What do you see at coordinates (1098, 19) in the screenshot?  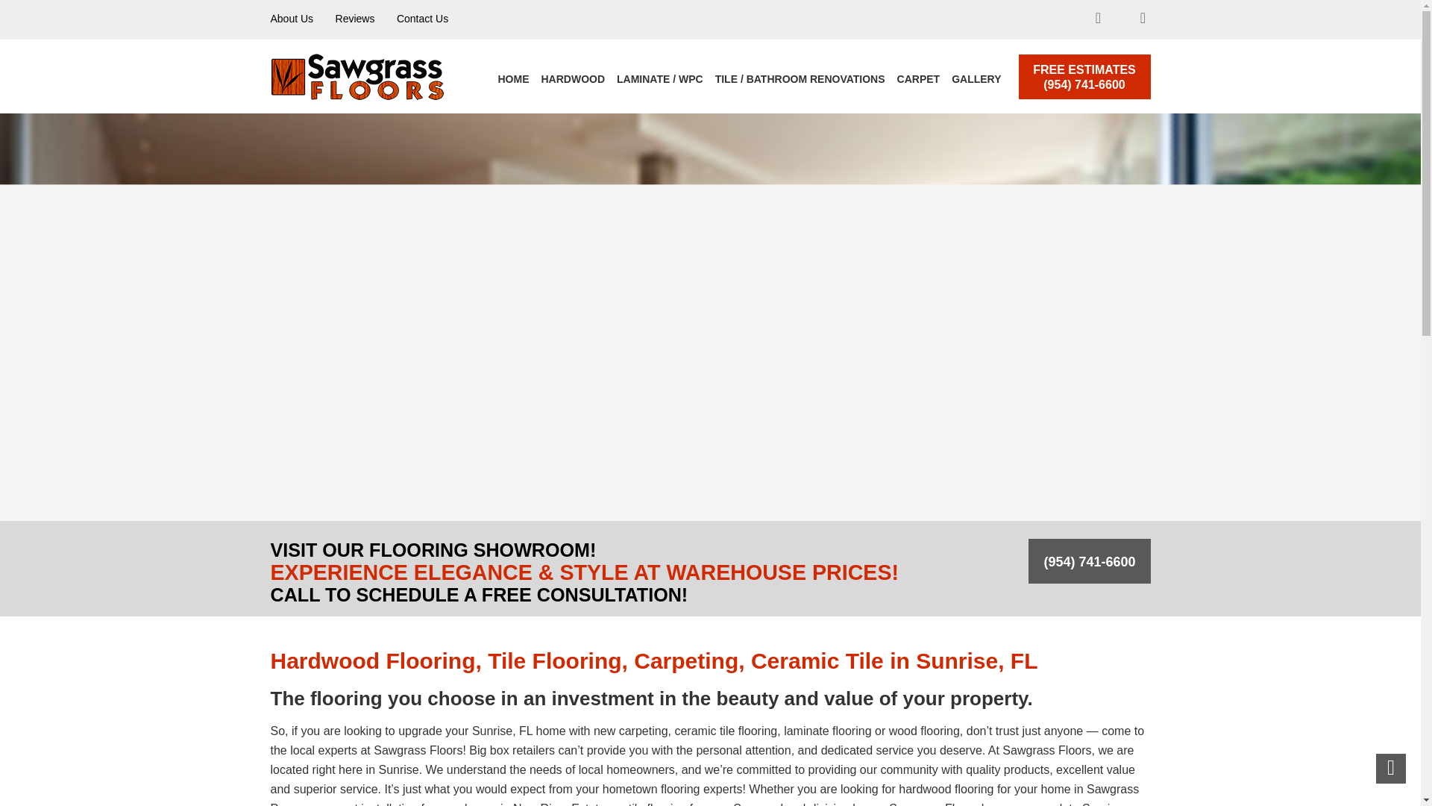 I see `Facebook` at bounding box center [1098, 19].